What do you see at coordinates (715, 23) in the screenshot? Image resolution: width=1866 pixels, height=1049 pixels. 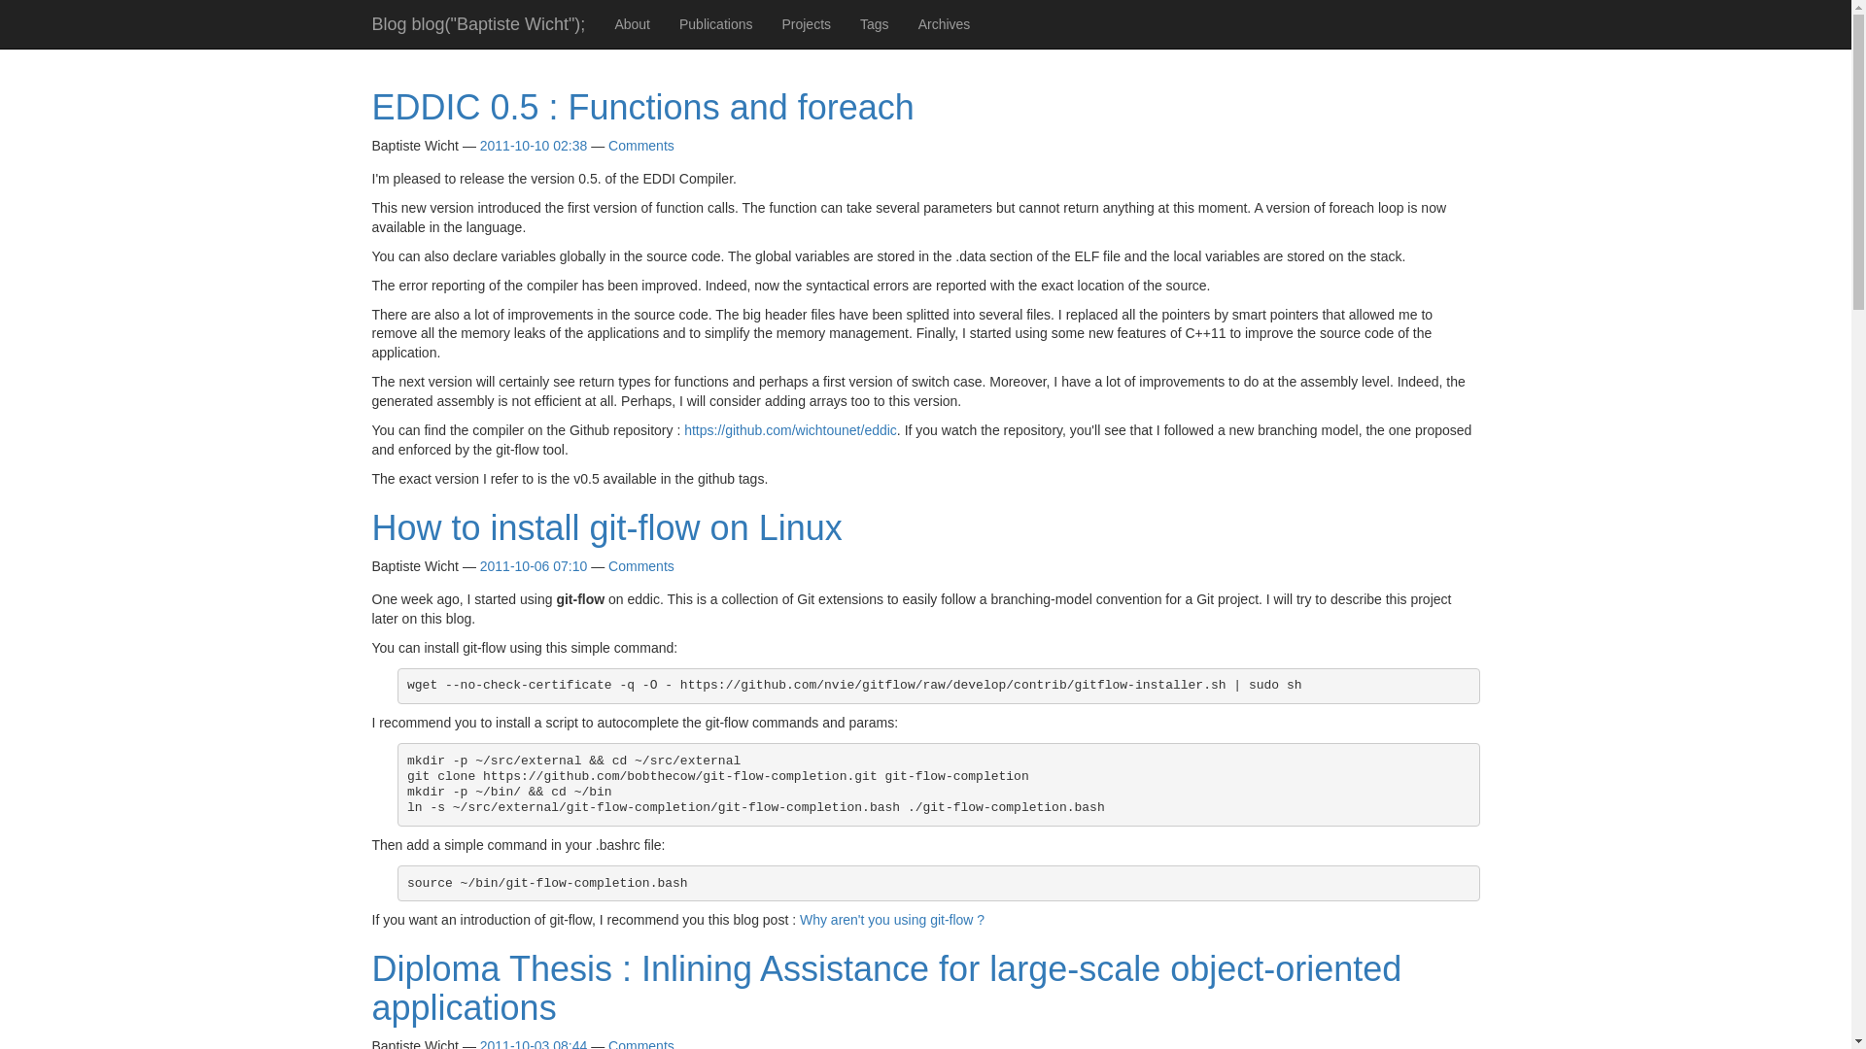 I see `Publications` at bounding box center [715, 23].